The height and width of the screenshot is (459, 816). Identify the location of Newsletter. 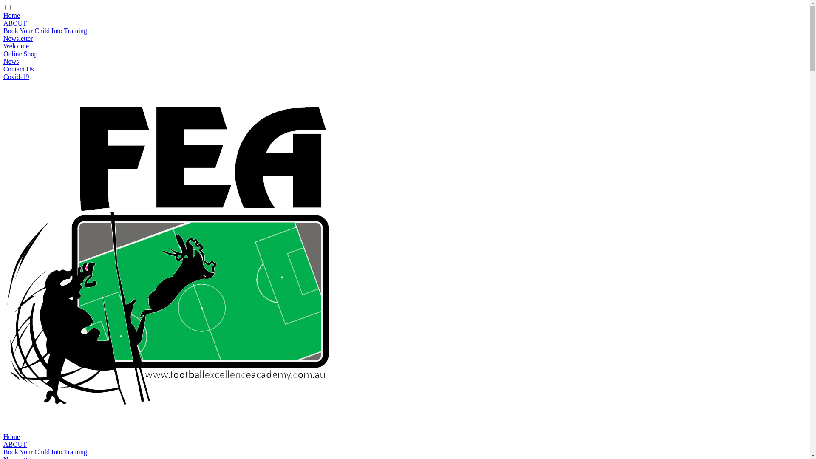
(18, 38).